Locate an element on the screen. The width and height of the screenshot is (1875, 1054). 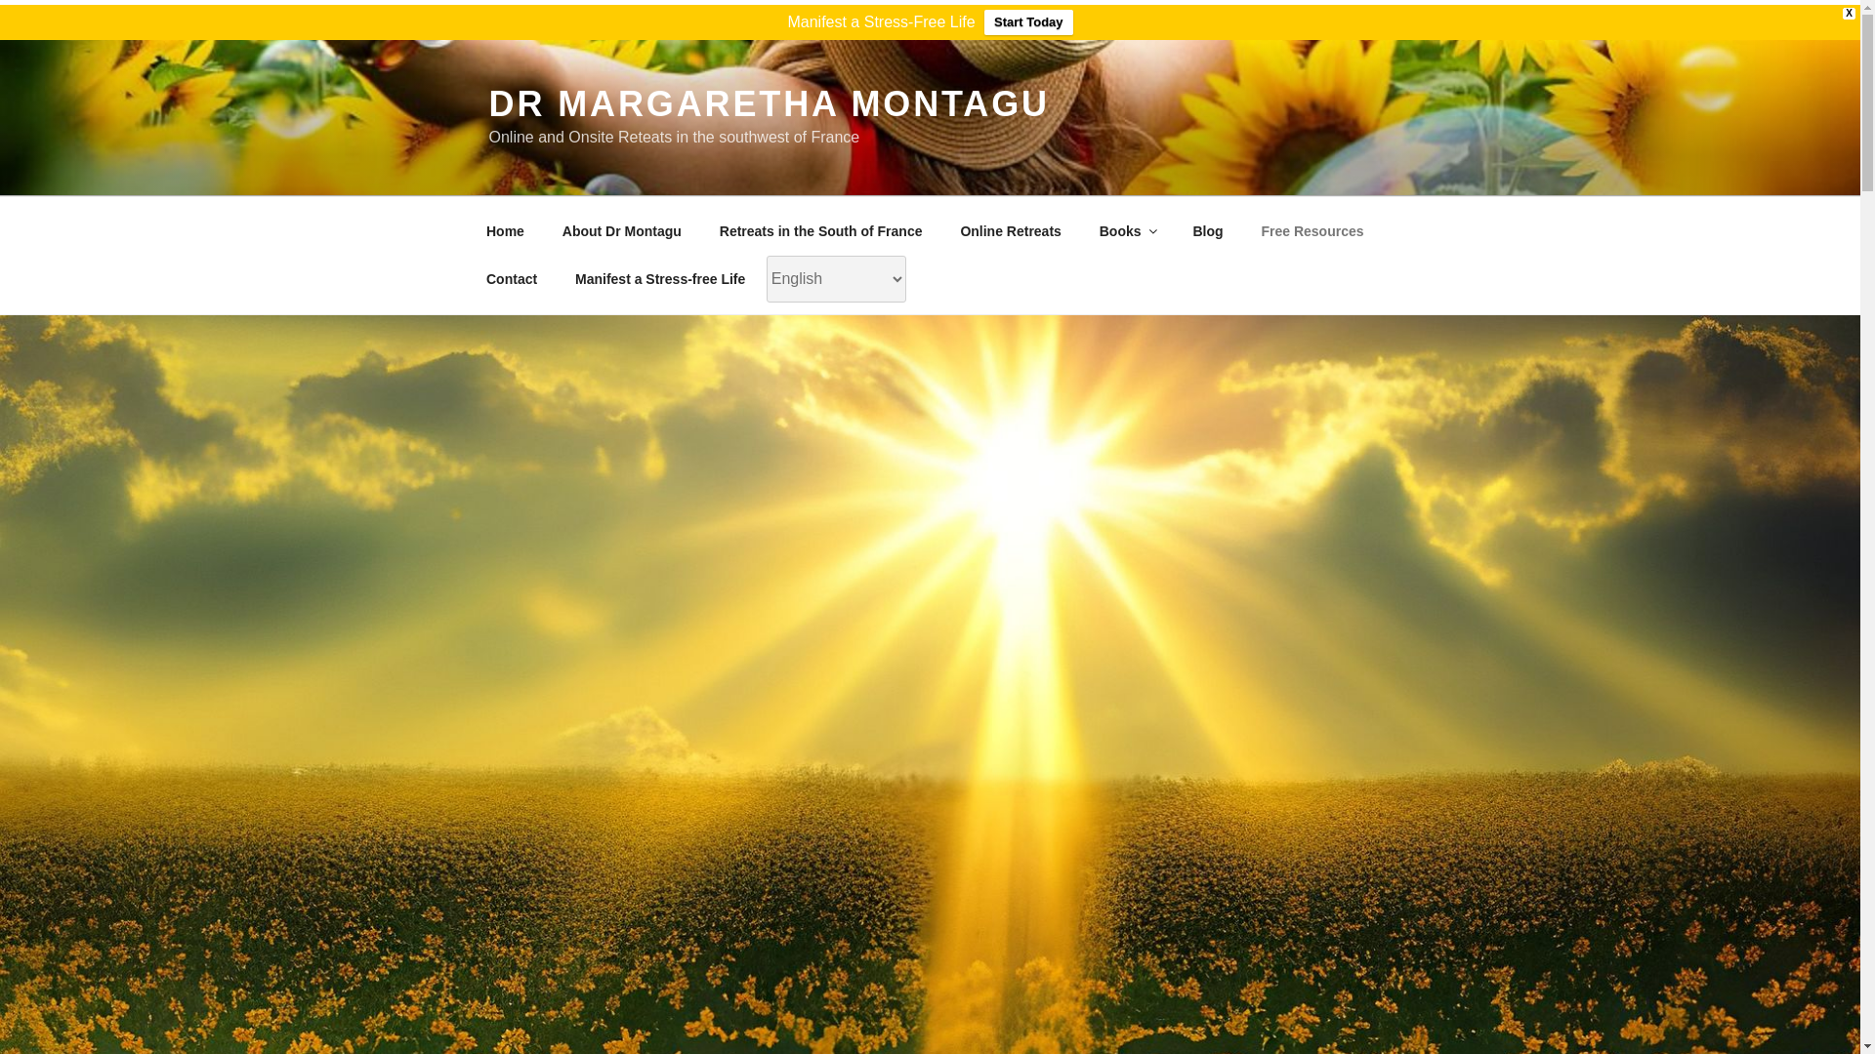
Start Today is located at coordinates (1028, 21).